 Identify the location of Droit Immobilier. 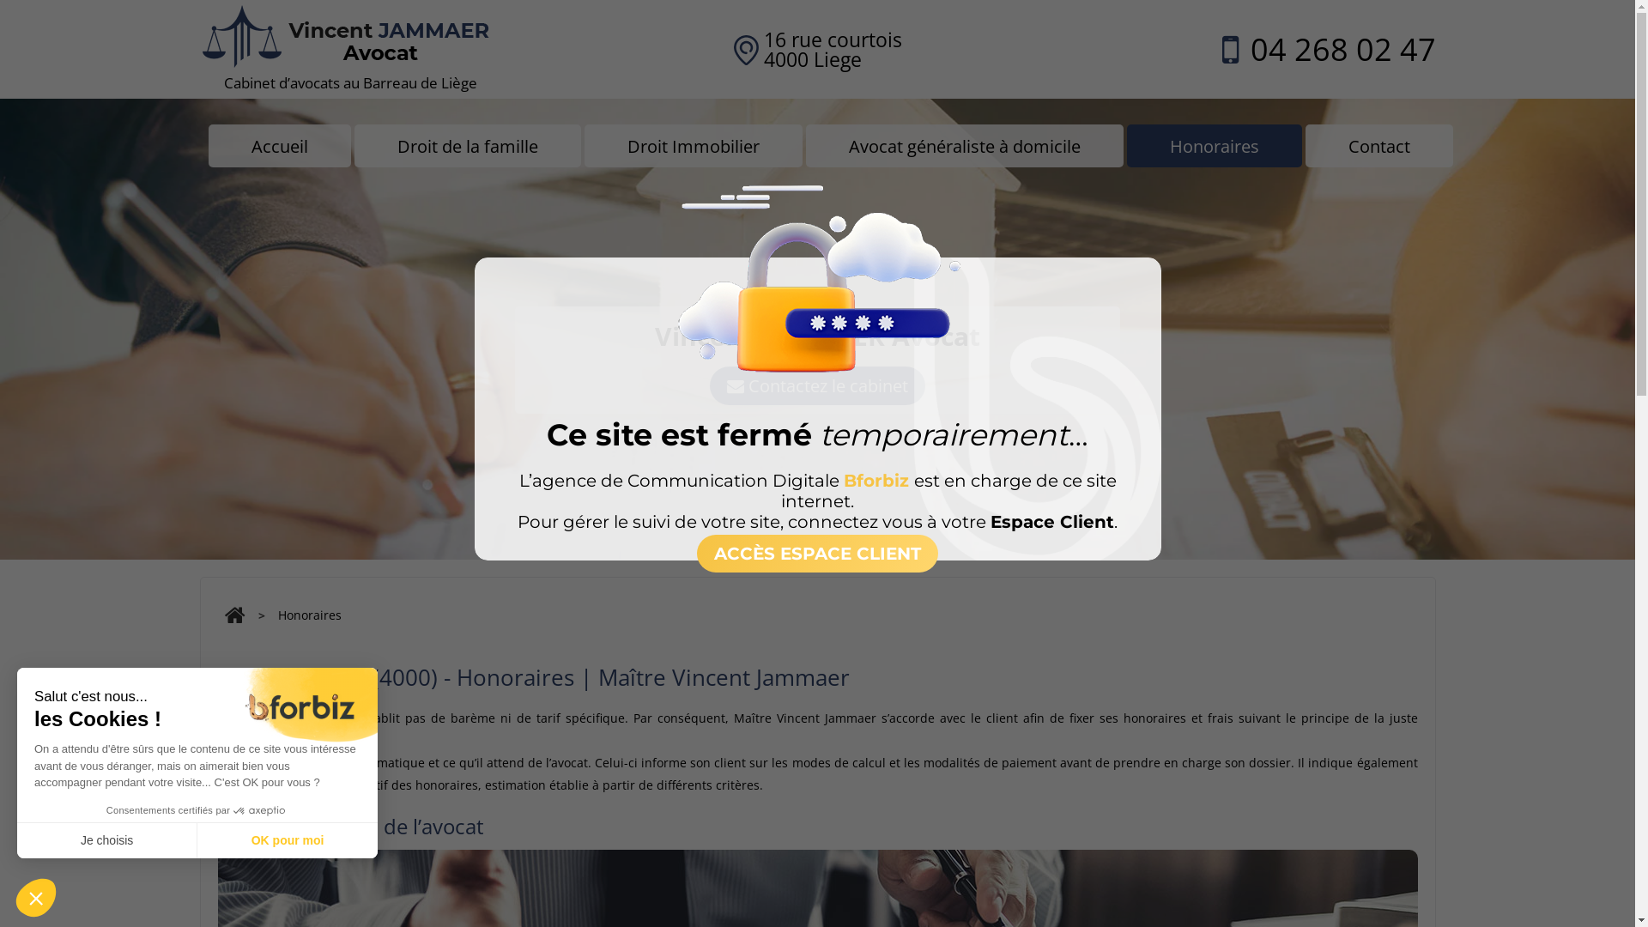
(693, 146).